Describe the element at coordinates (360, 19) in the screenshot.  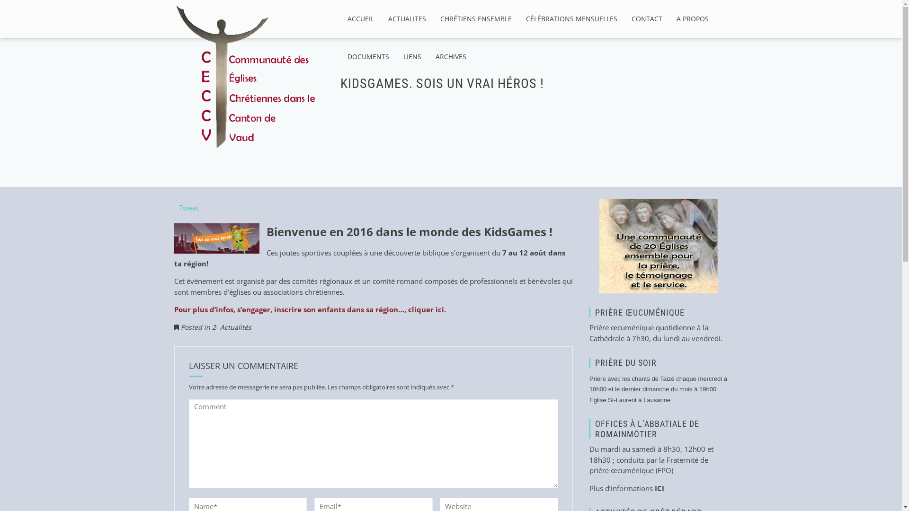
I see `ACCUEIL` at that location.